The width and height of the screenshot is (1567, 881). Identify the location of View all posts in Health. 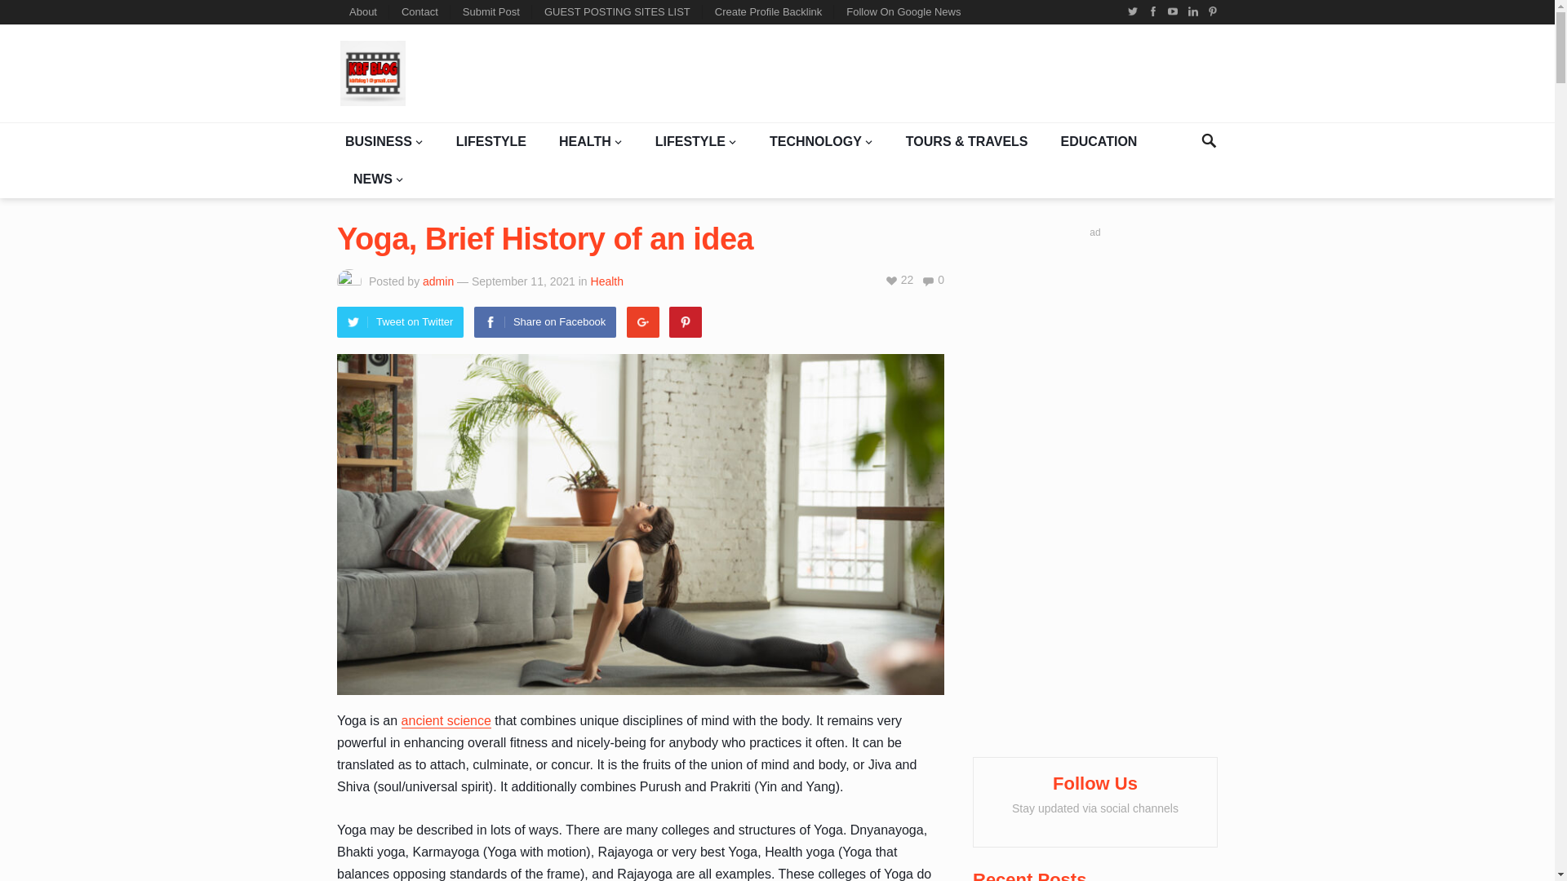
(607, 281).